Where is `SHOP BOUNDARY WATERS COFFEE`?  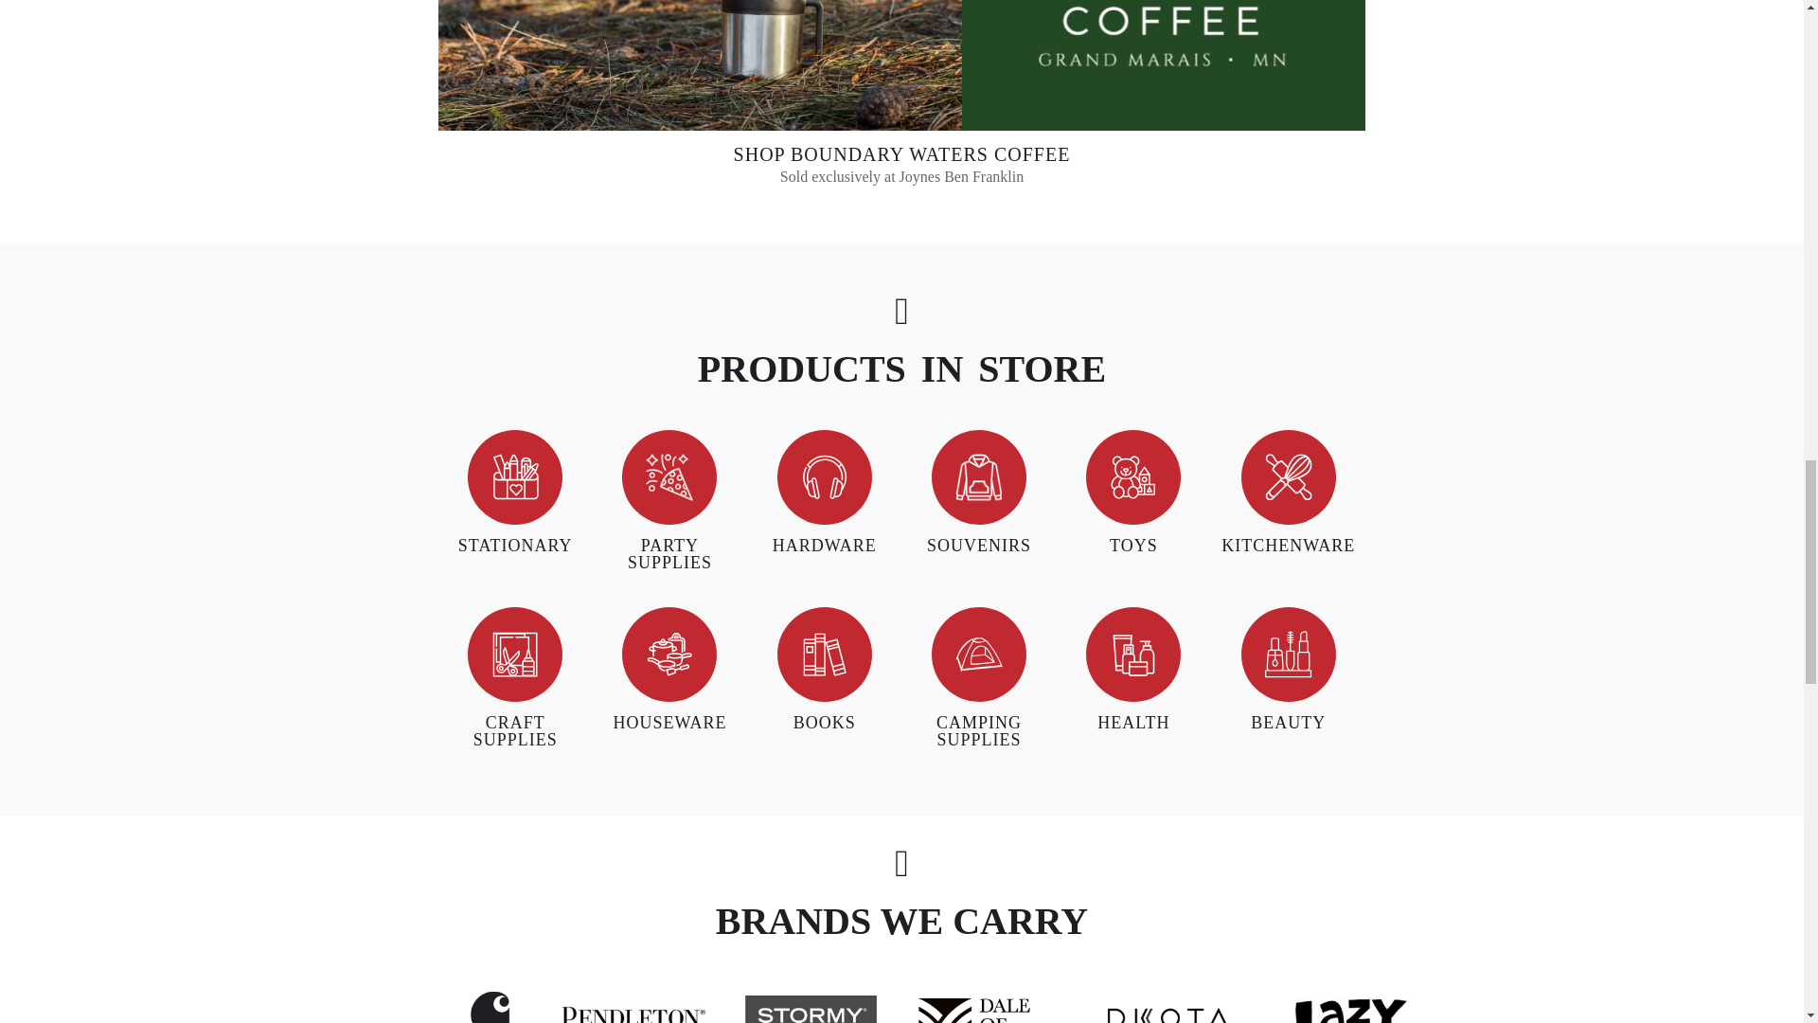 SHOP BOUNDARY WATERS COFFEE is located at coordinates (901, 153).